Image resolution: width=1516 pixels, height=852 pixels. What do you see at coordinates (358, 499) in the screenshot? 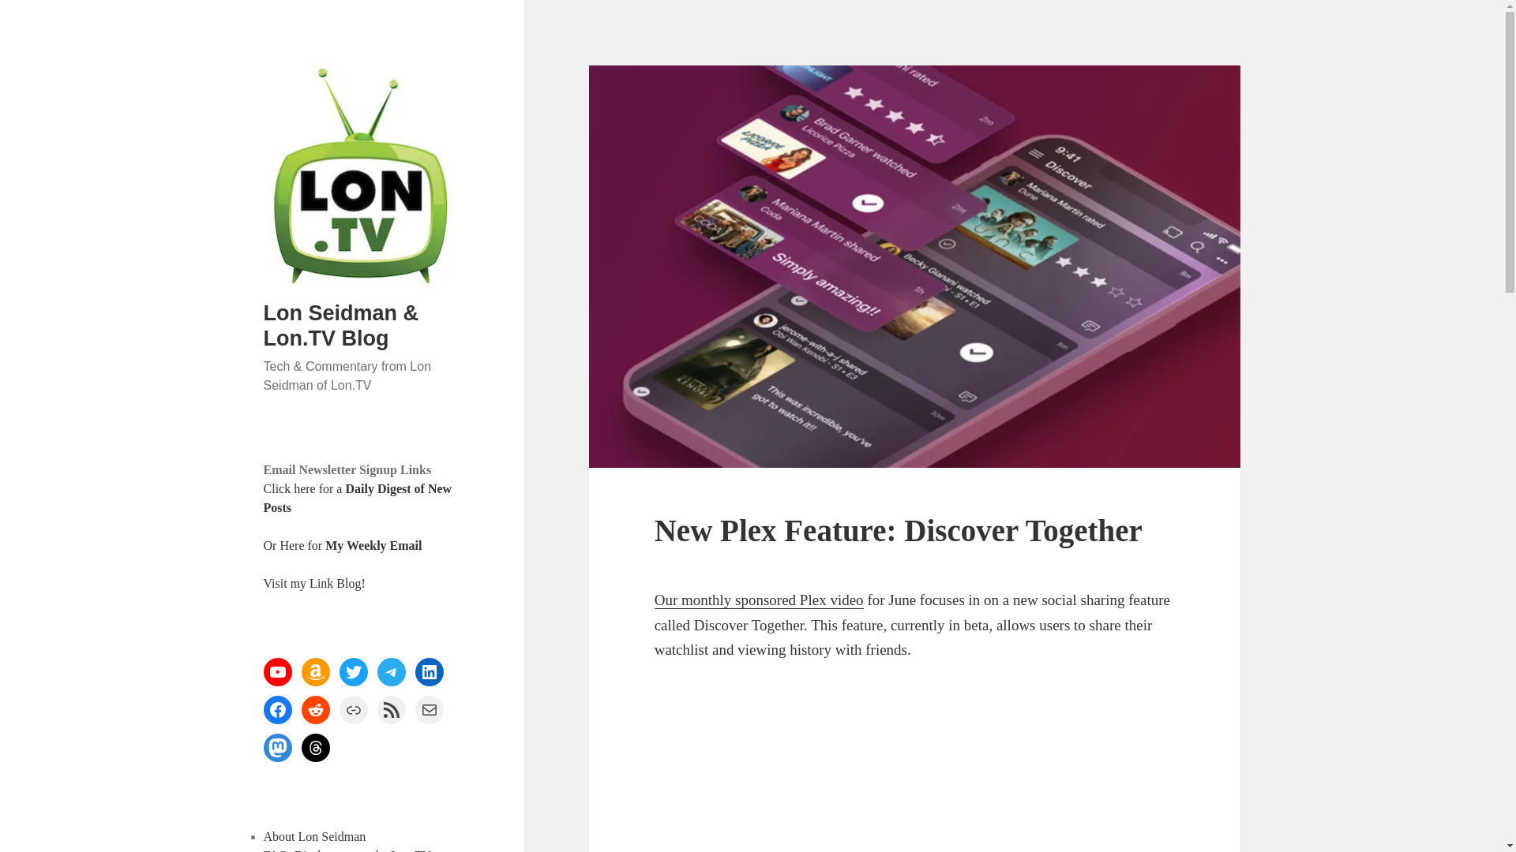
I see `Click here for a Daily Digest of New Posts` at bounding box center [358, 499].